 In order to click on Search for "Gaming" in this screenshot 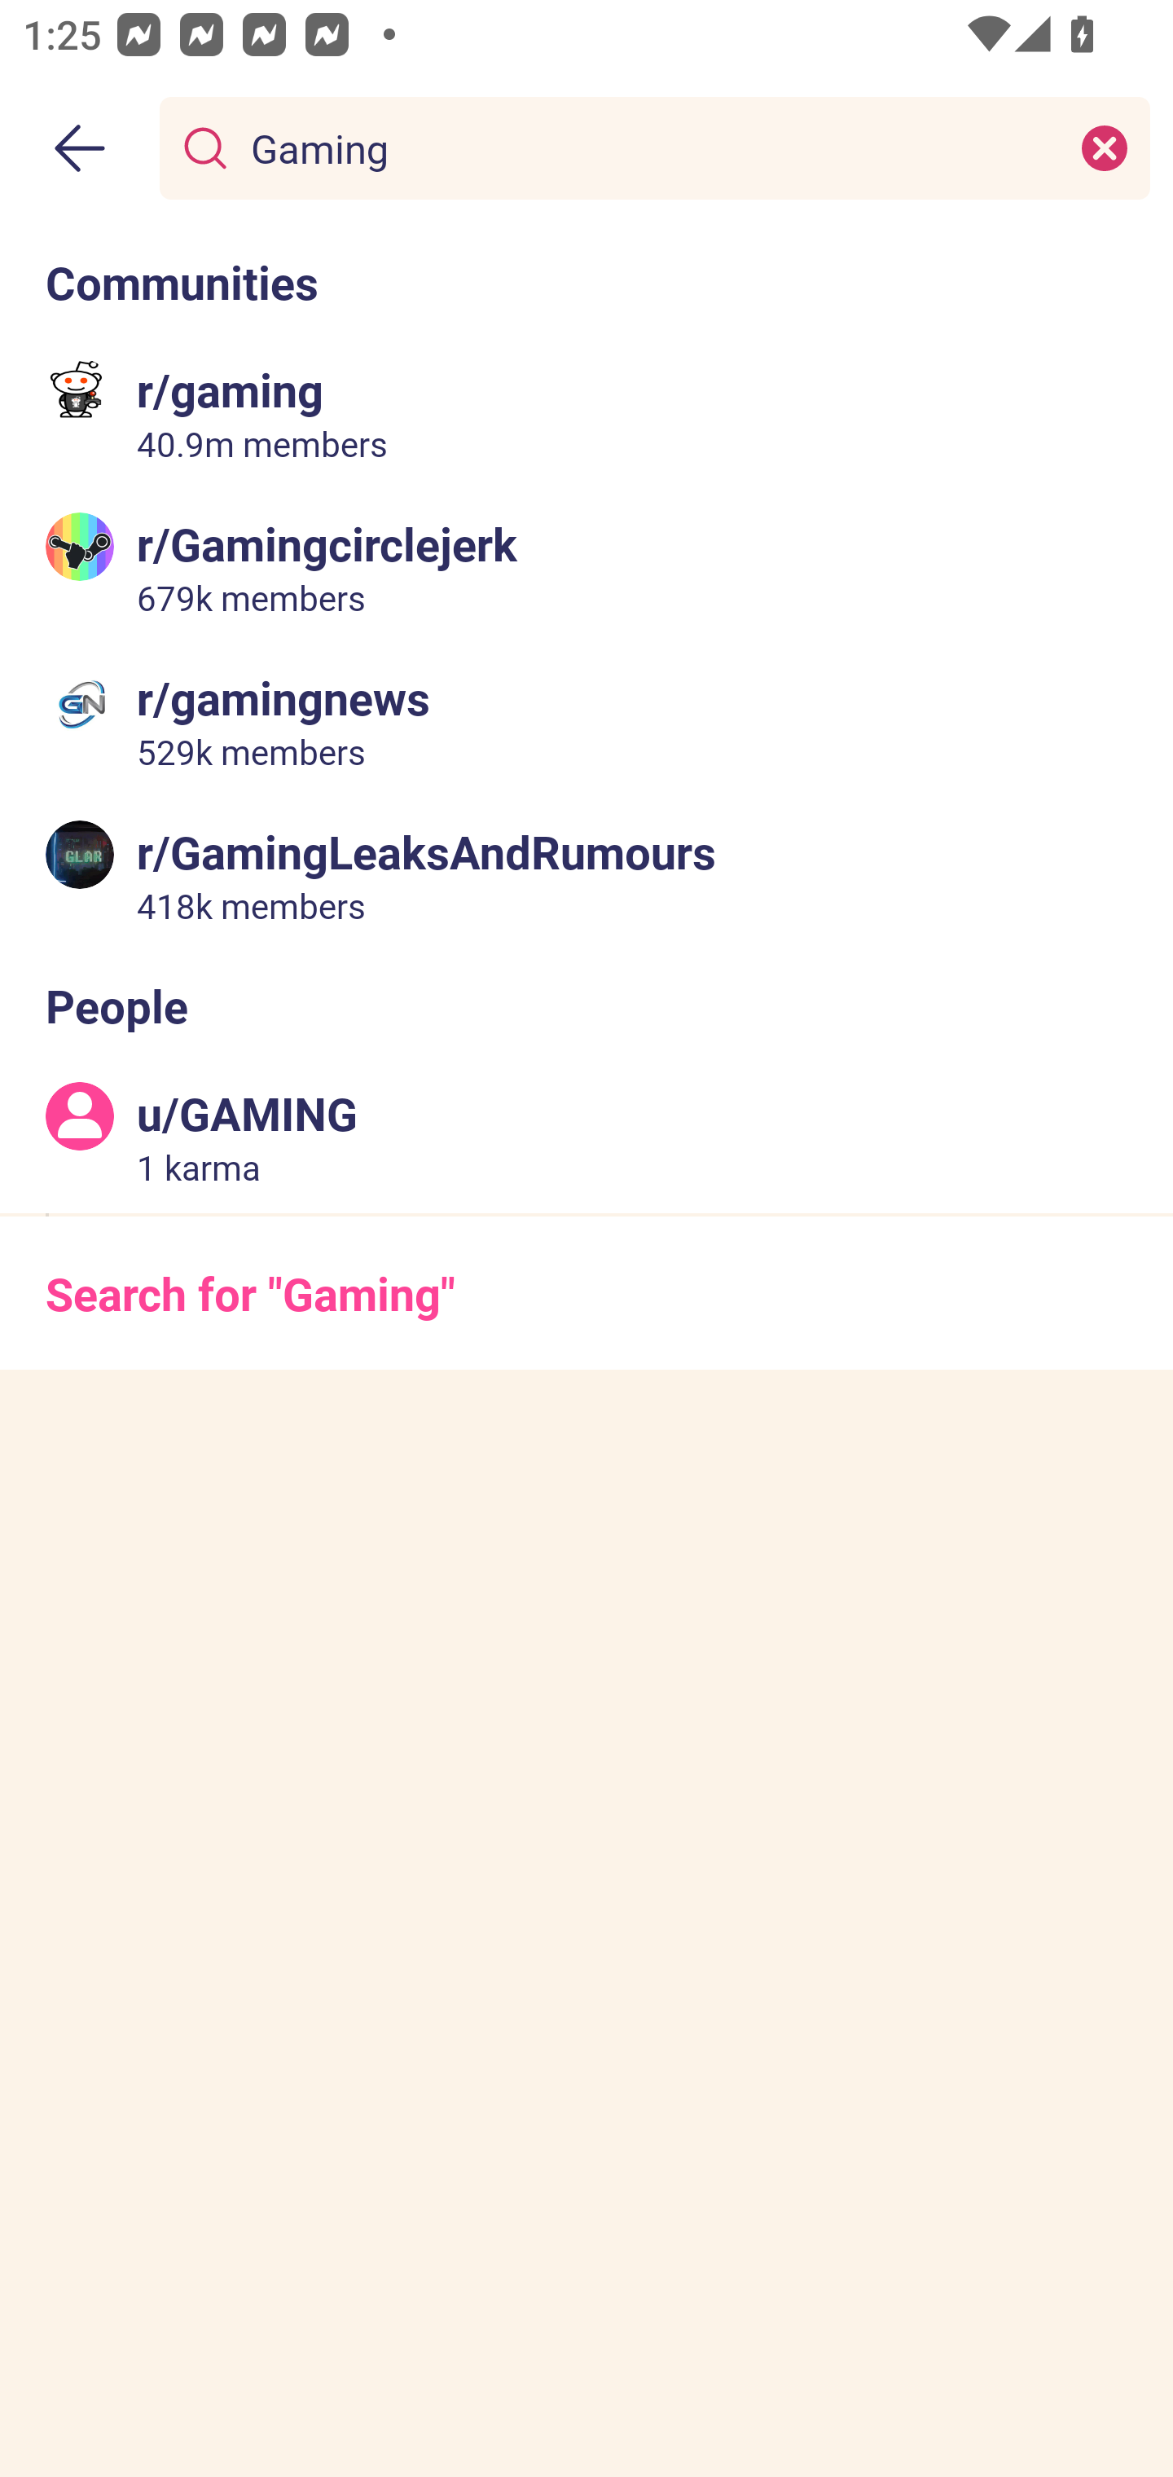, I will do `click(586, 1292)`.